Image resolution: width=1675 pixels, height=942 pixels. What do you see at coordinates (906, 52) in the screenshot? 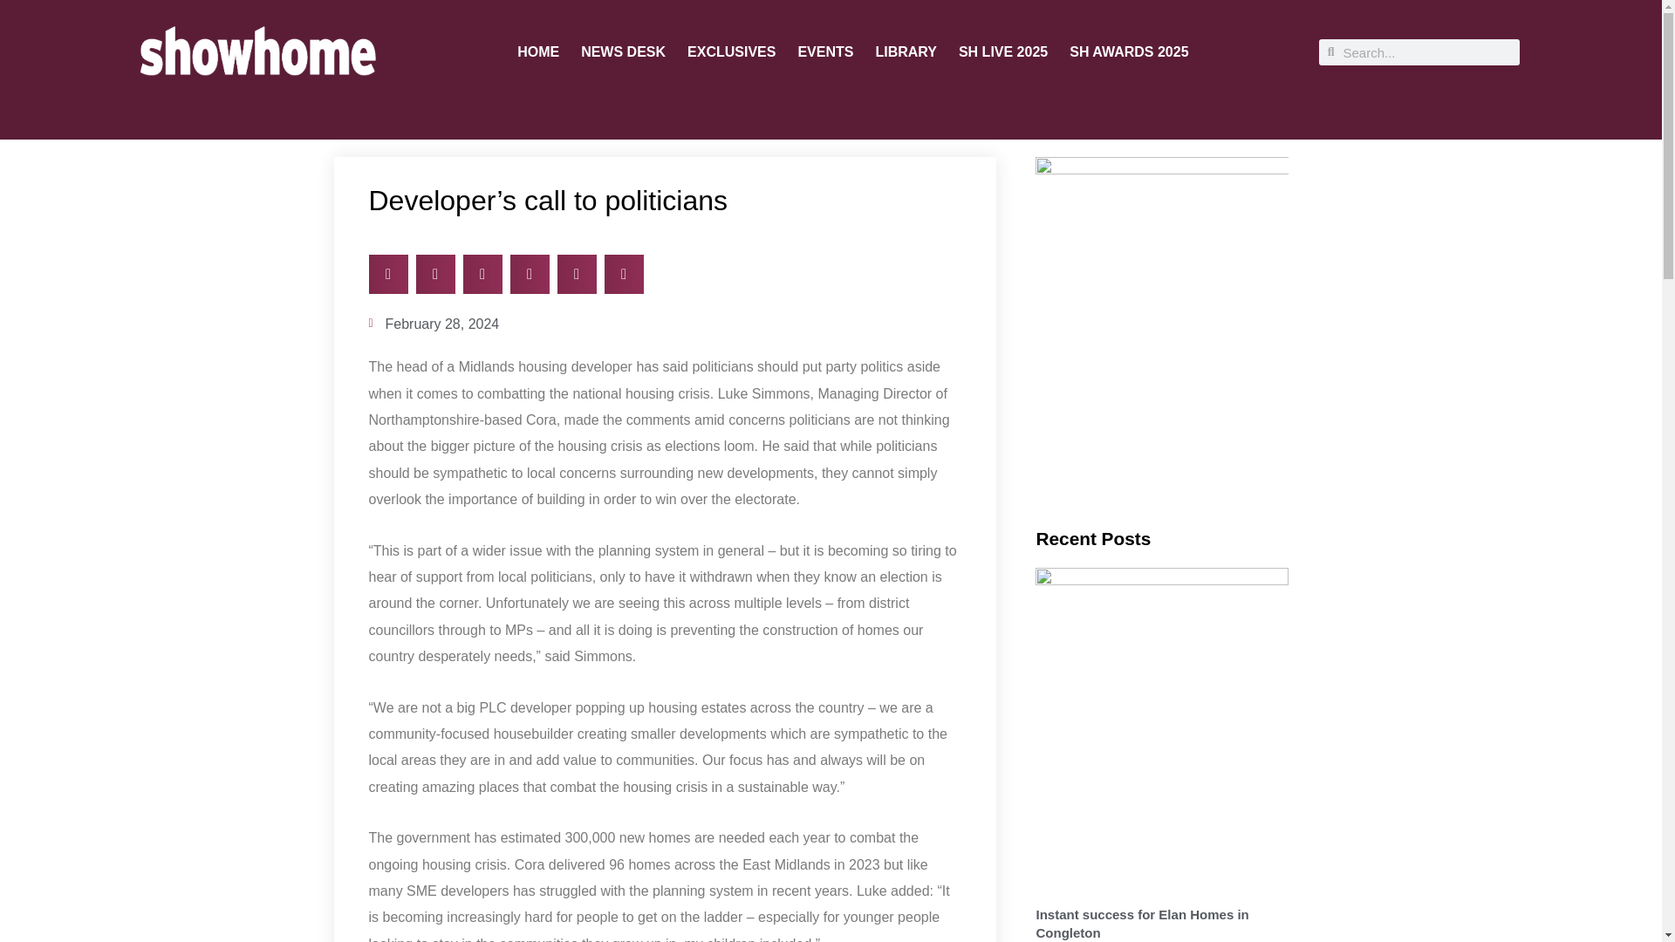
I see `LIBRARY` at bounding box center [906, 52].